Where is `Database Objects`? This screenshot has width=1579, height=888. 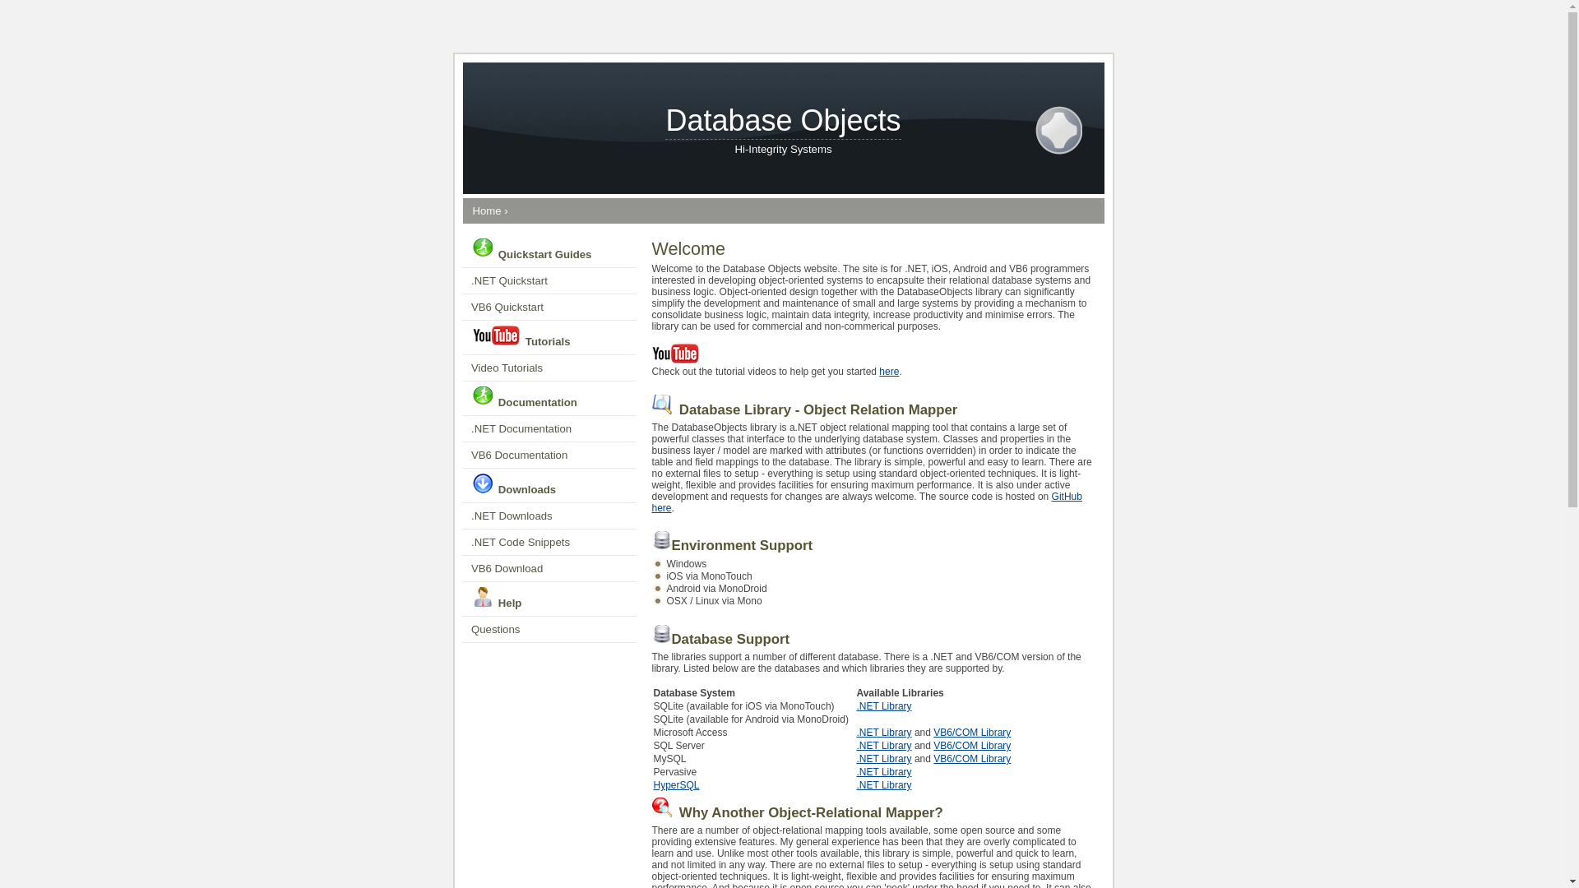
Database Objects is located at coordinates (783, 122).